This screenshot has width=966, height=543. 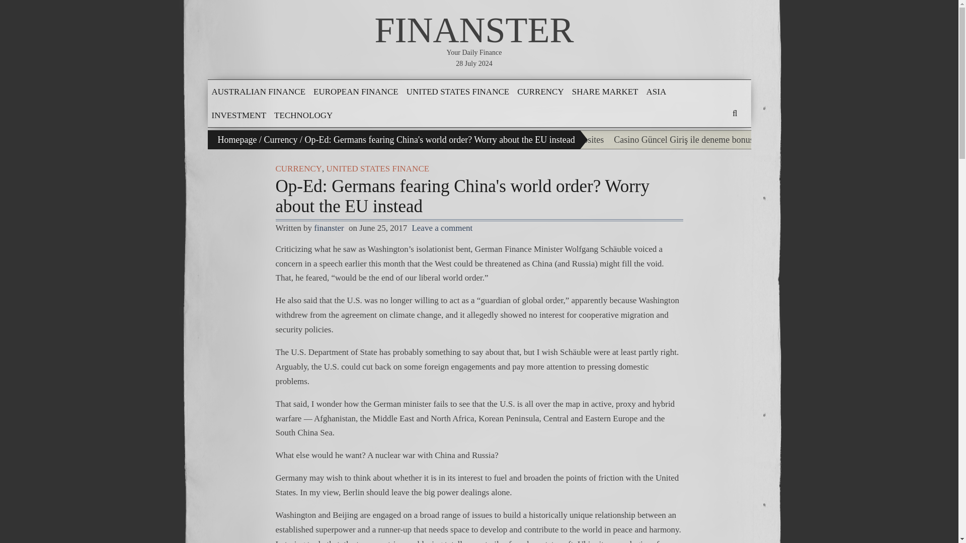 What do you see at coordinates (540, 92) in the screenshot?
I see `CURRENCY` at bounding box center [540, 92].